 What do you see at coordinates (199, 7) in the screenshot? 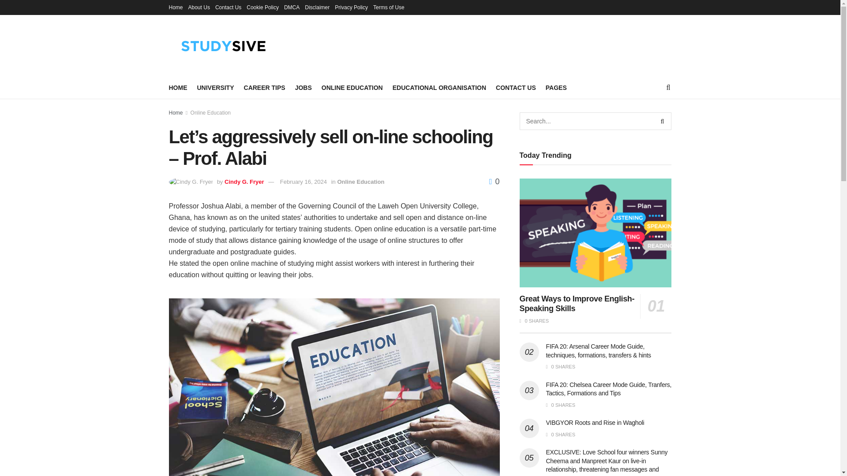
I see `About Us` at bounding box center [199, 7].